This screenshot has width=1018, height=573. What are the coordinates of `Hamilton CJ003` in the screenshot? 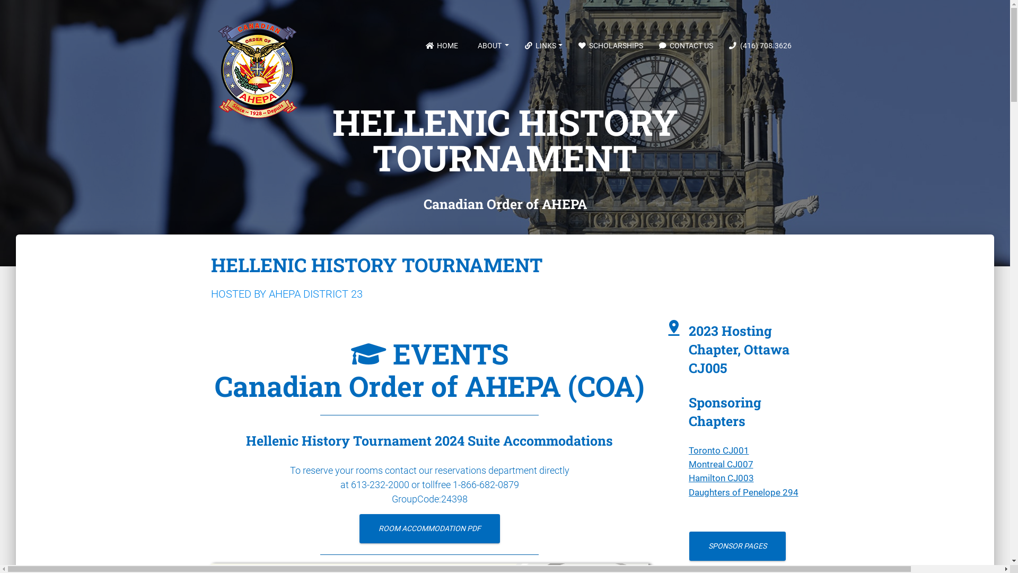 It's located at (721, 478).